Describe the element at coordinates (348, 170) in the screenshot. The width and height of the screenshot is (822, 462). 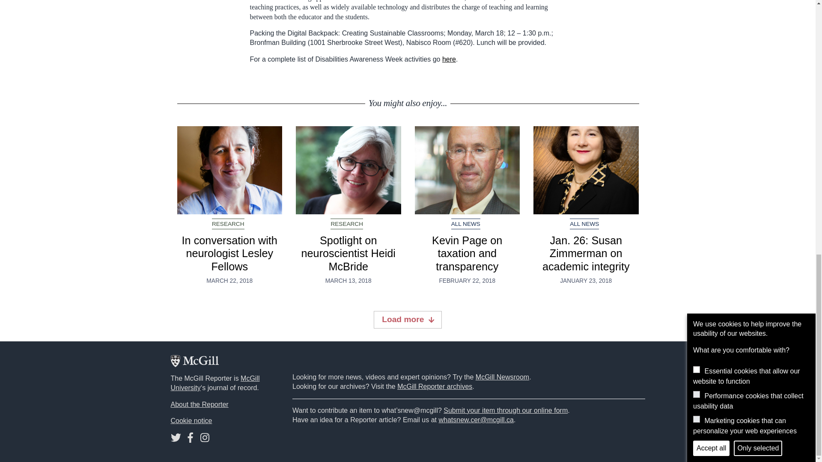
I see `Spotlight on neuroscientist Heidi McBride` at that location.